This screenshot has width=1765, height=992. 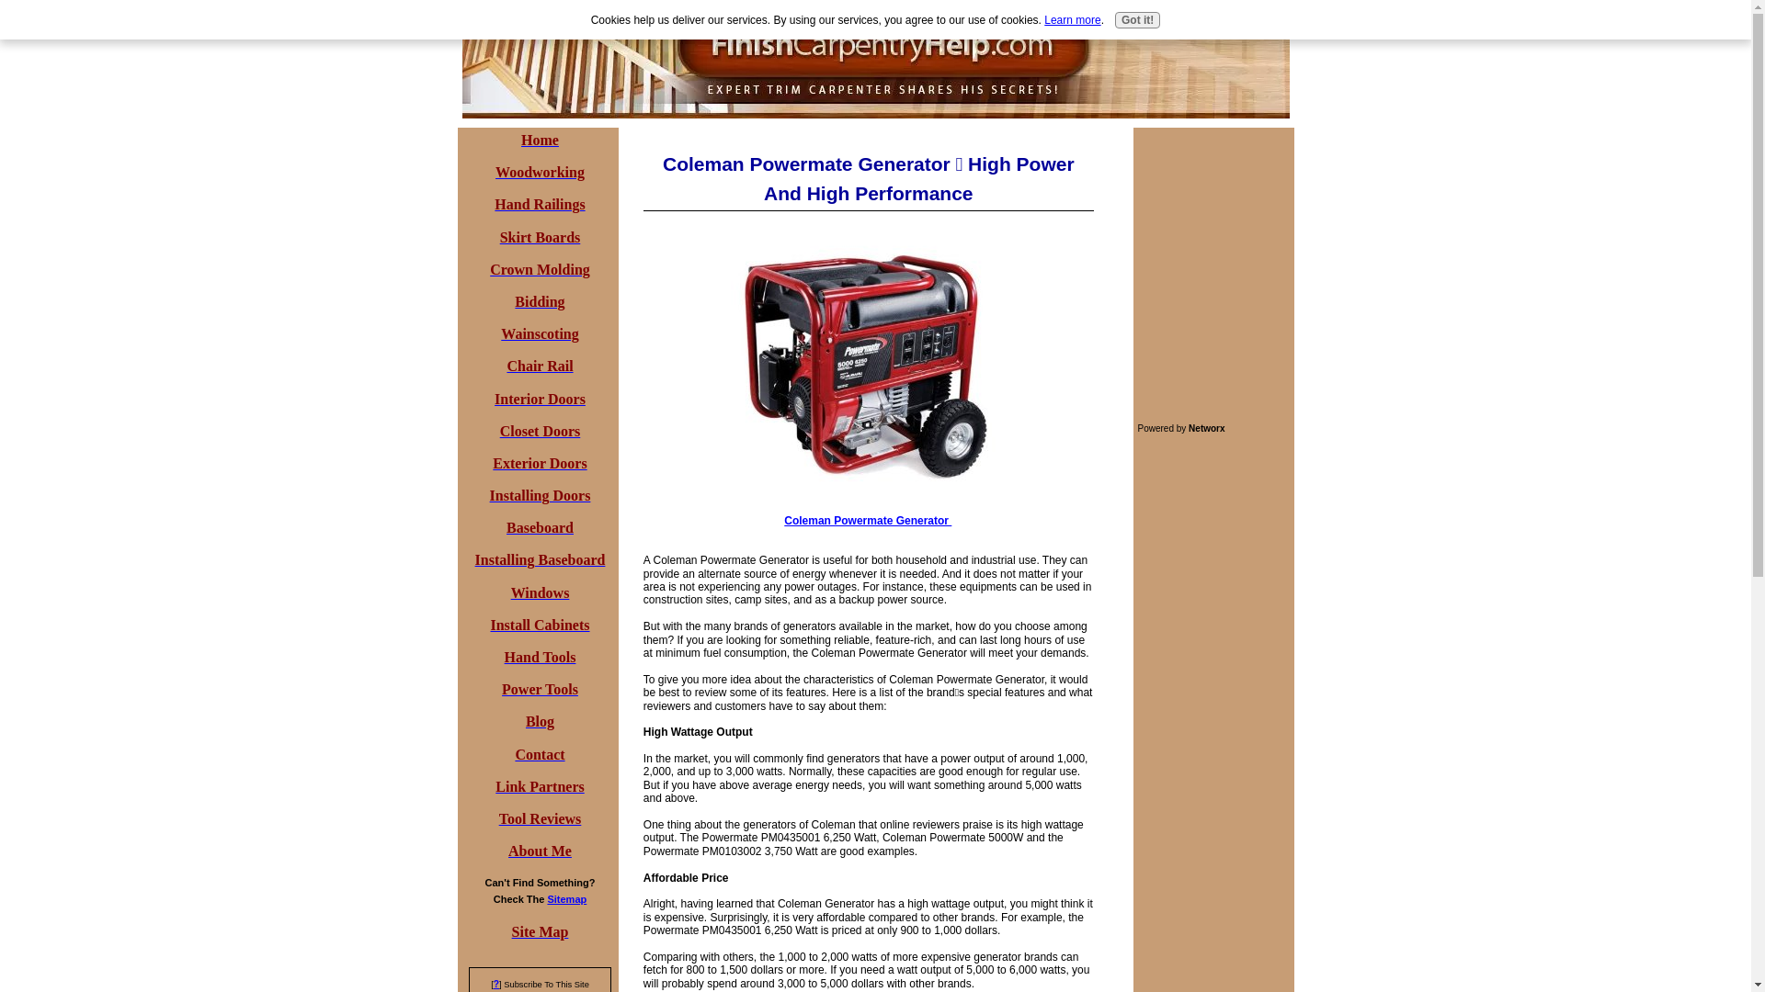 I want to click on Link Partners, so click(x=540, y=788).